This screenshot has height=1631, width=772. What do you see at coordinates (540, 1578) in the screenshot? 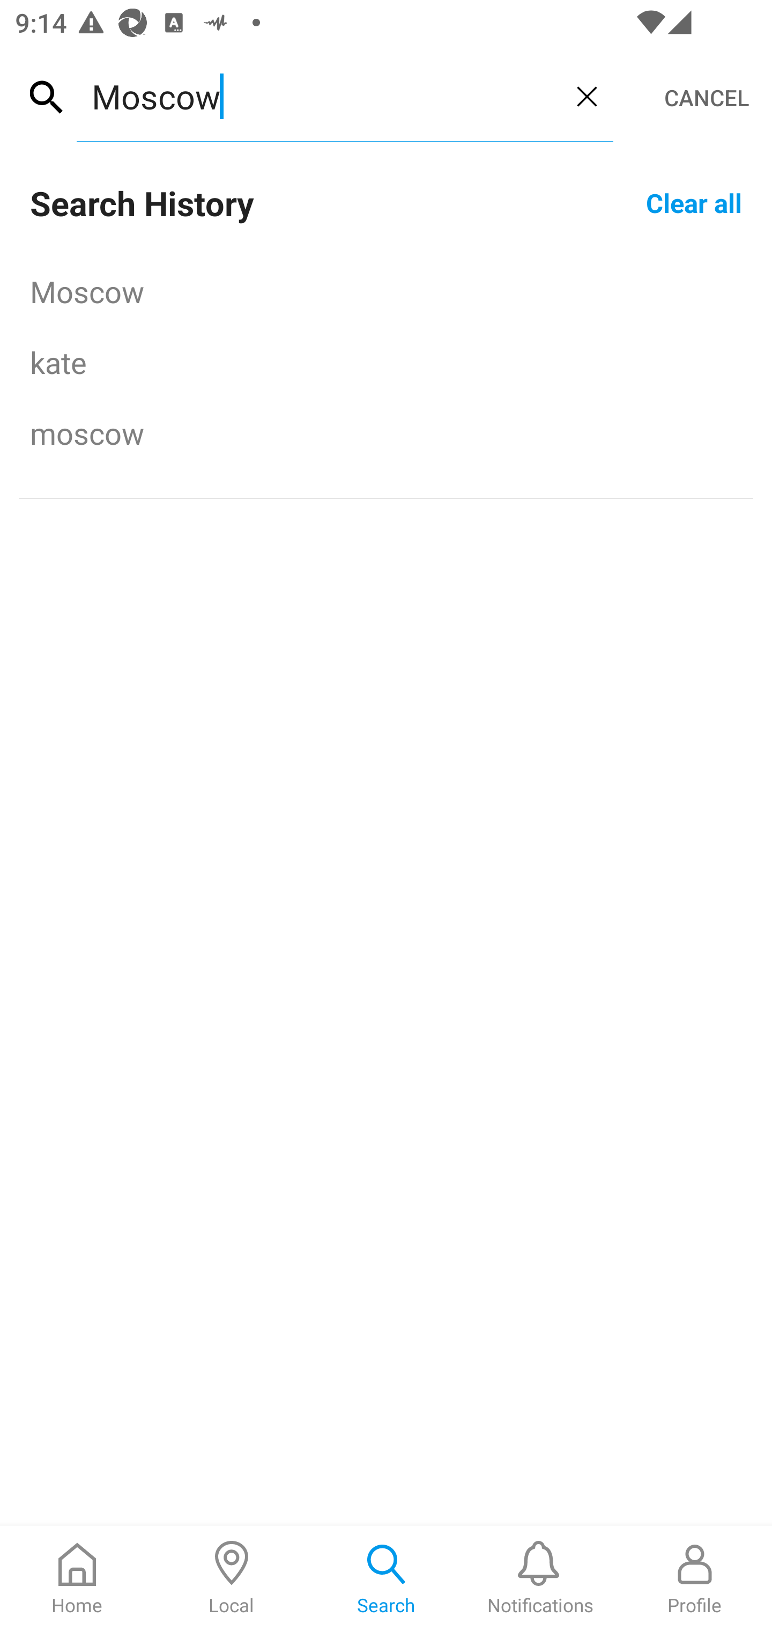
I see `Notifications` at bounding box center [540, 1578].